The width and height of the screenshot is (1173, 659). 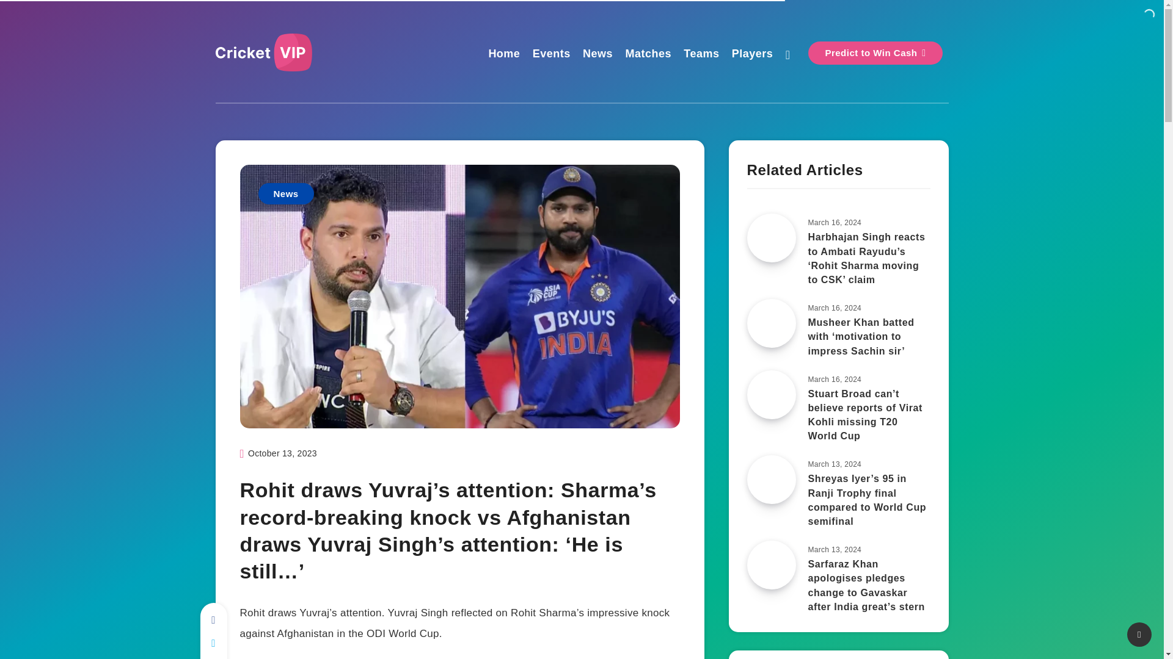 What do you see at coordinates (875, 52) in the screenshot?
I see `Predict to Win Cash` at bounding box center [875, 52].